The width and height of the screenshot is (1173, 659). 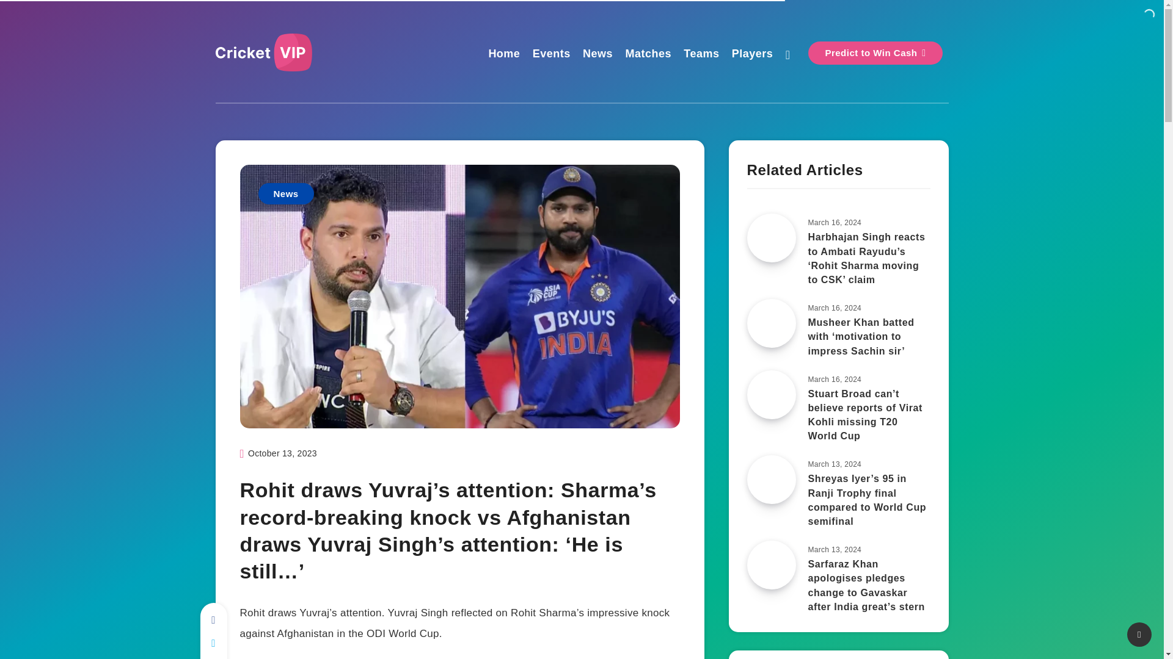 What do you see at coordinates (875, 52) in the screenshot?
I see `Predict to Win Cash` at bounding box center [875, 52].